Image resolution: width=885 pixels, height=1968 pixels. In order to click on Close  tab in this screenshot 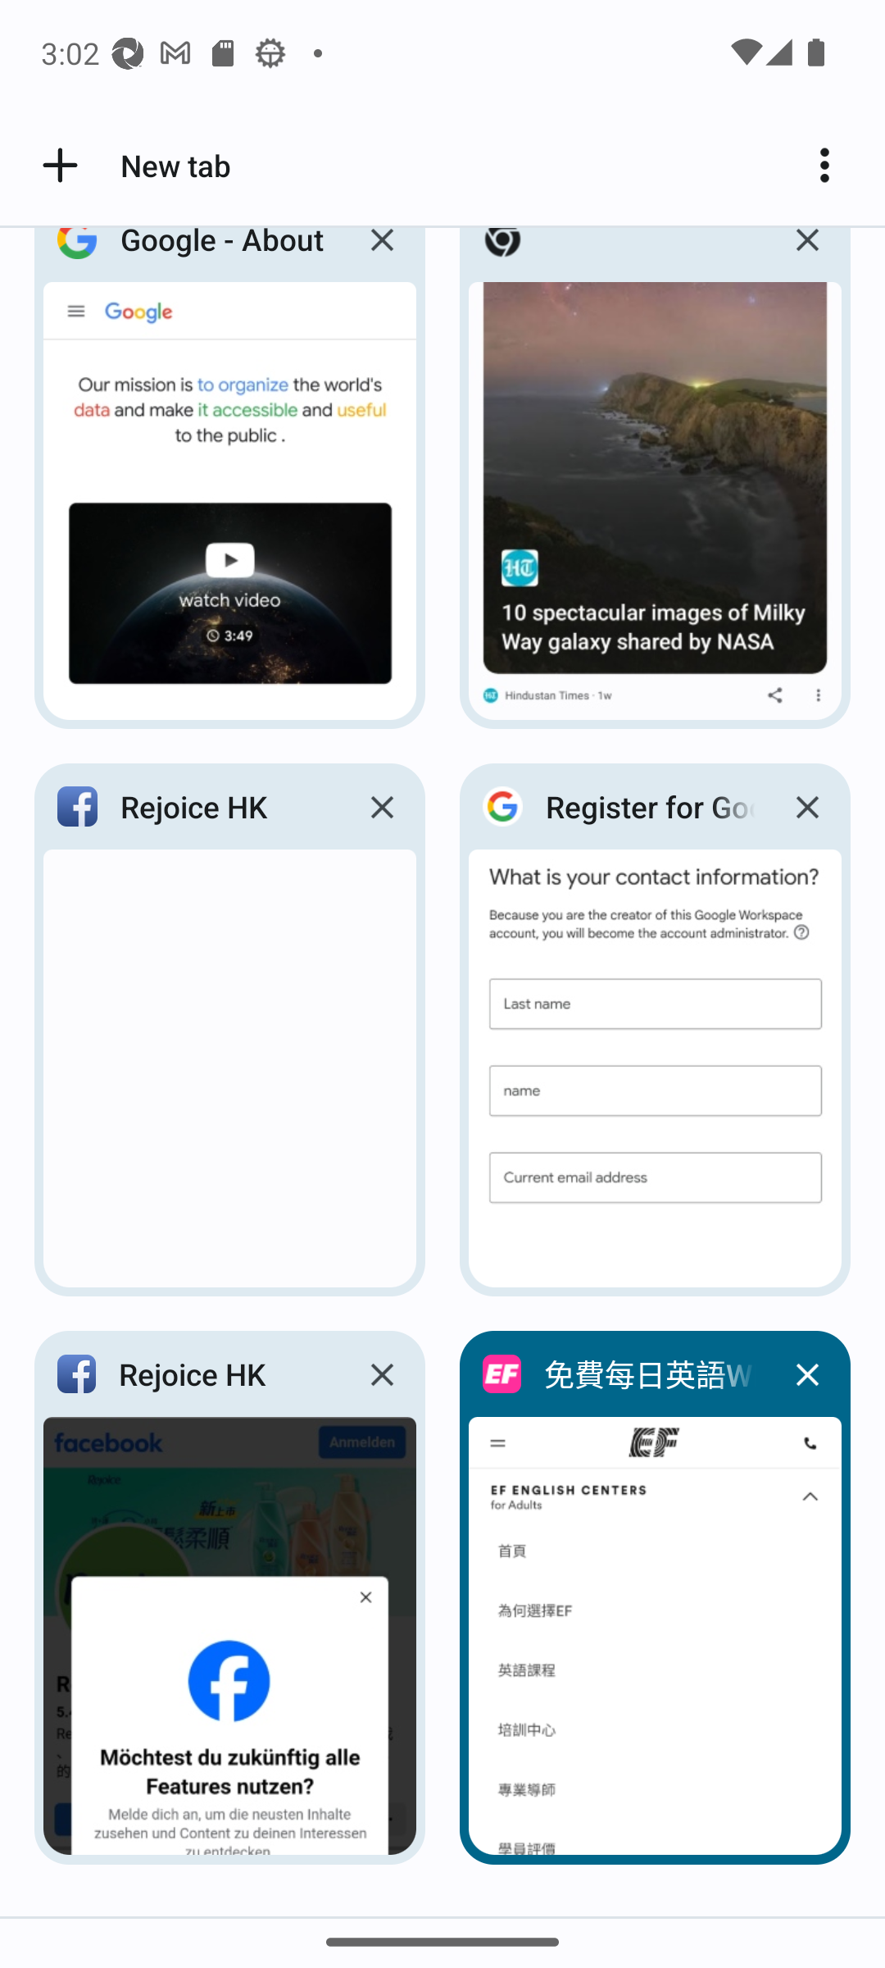, I will do `click(806, 259)`.